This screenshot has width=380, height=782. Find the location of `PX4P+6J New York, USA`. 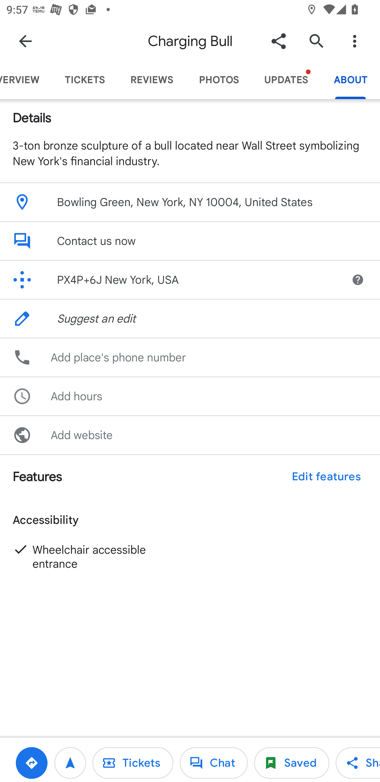

PX4P+6J New York, USA is located at coordinates (169, 280).